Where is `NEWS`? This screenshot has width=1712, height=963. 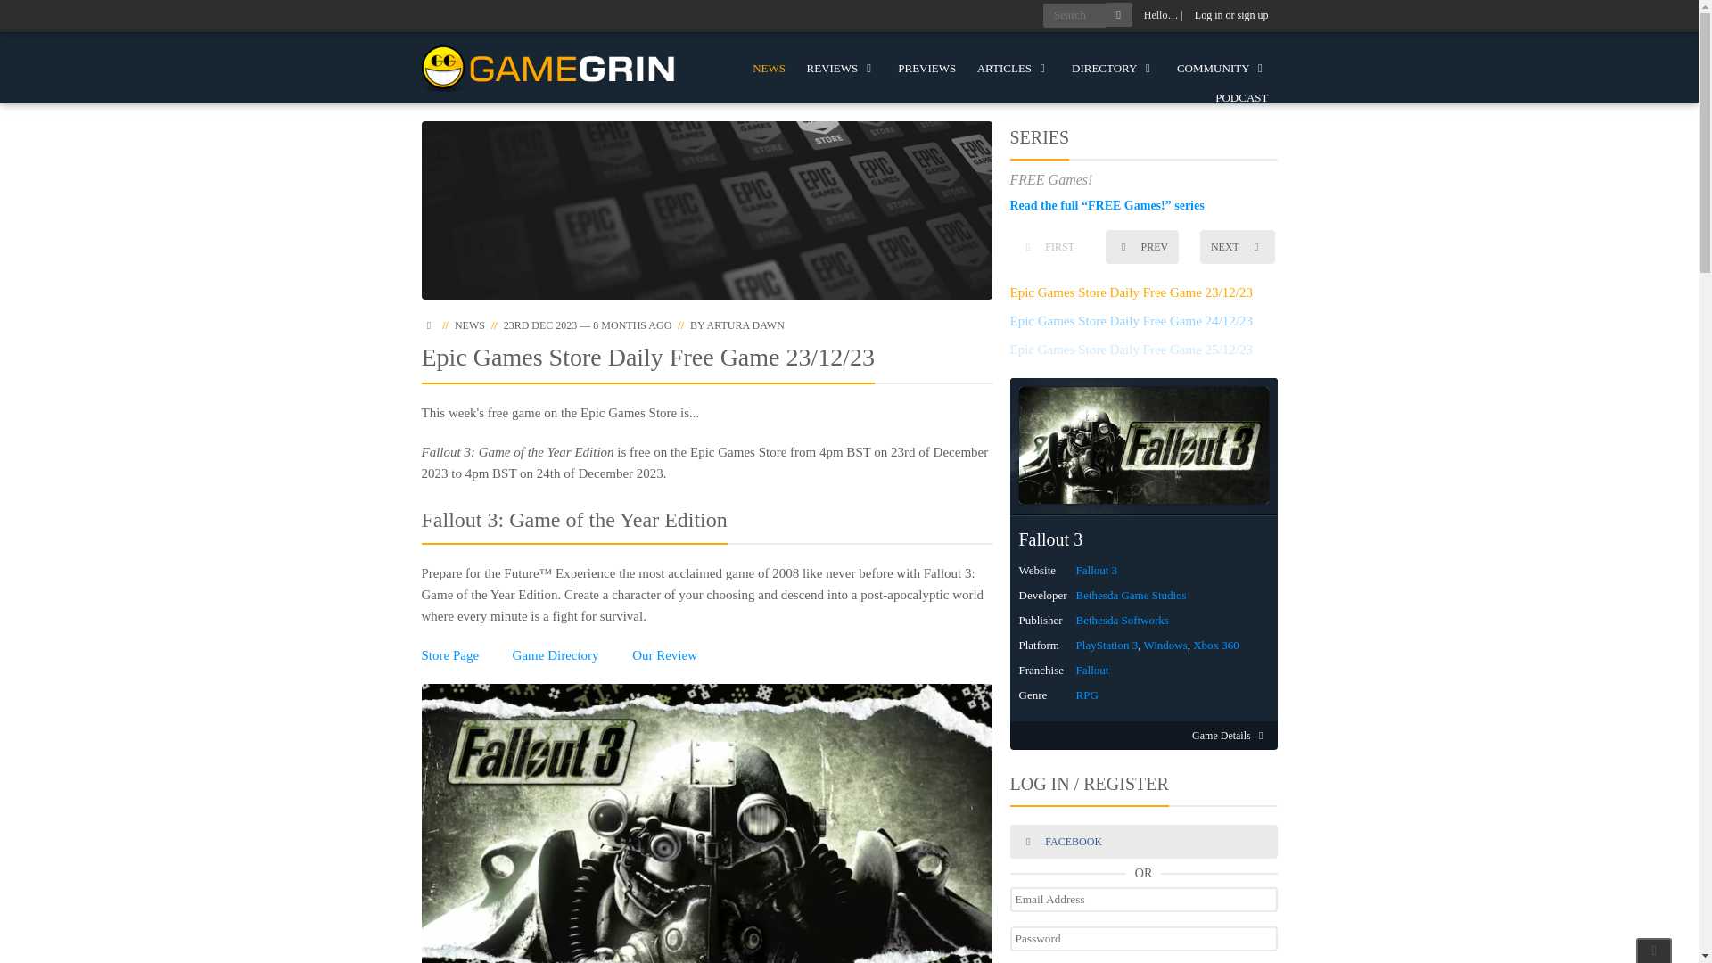
NEWS is located at coordinates (769, 68).